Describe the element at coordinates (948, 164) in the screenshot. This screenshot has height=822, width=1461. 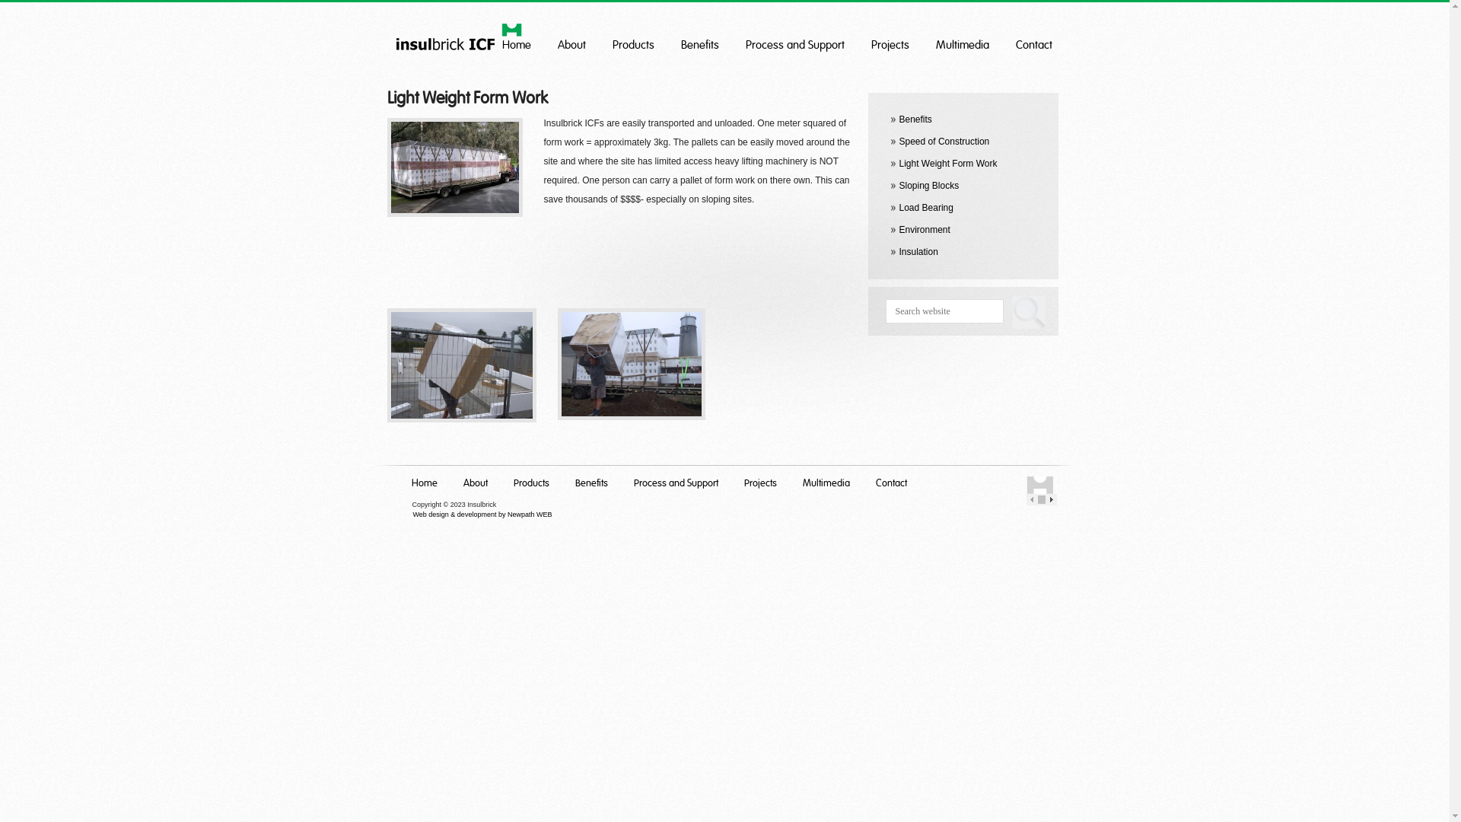
I see `Light Weight Form Work` at that location.